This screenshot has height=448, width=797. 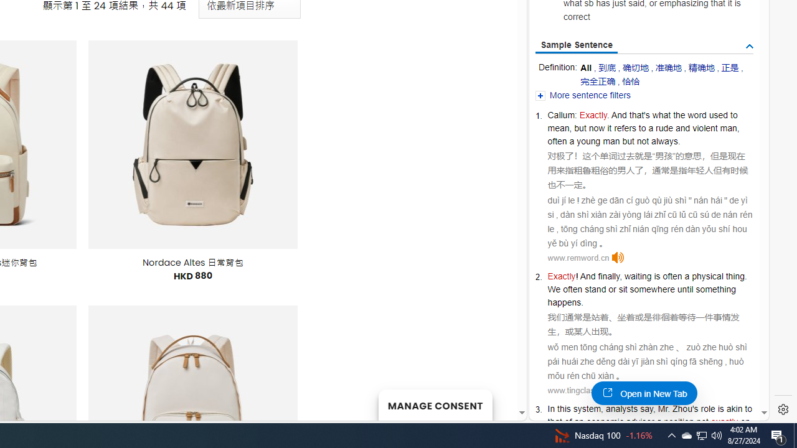 What do you see at coordinates (708, 408) in the screenshot?
I see `role` at bounding box center [708, 408].